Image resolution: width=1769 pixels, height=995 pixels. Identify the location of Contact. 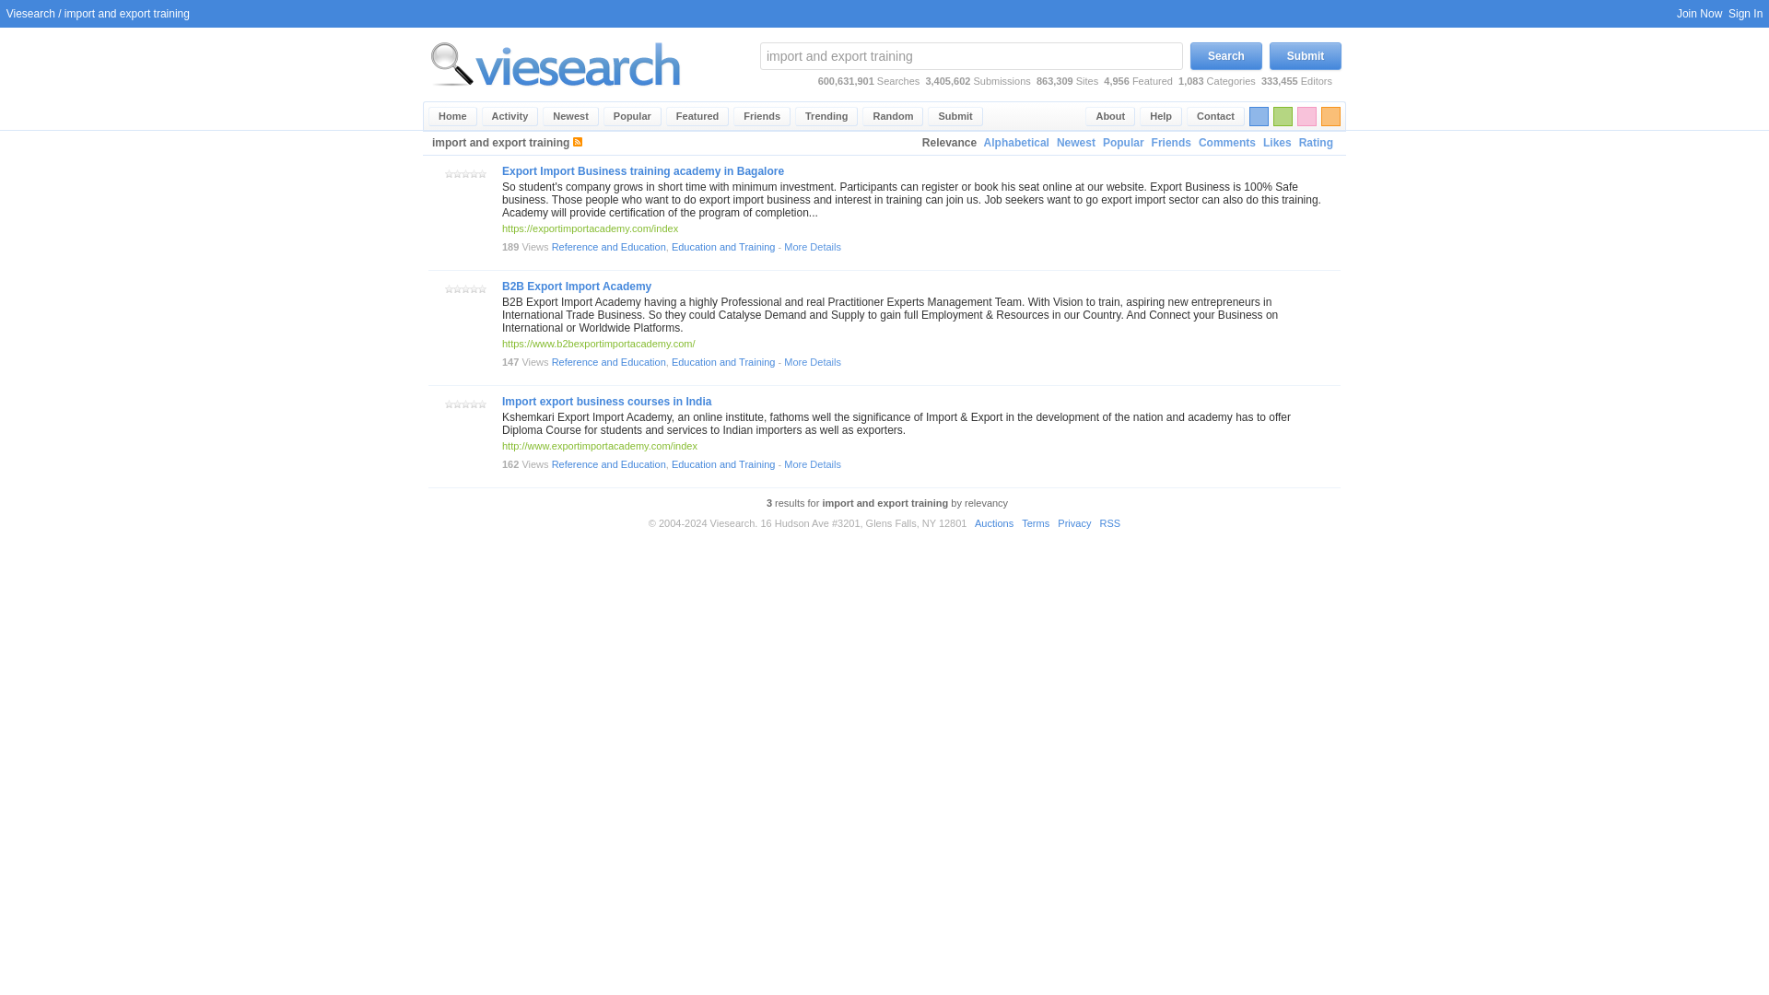
(1216, 116).